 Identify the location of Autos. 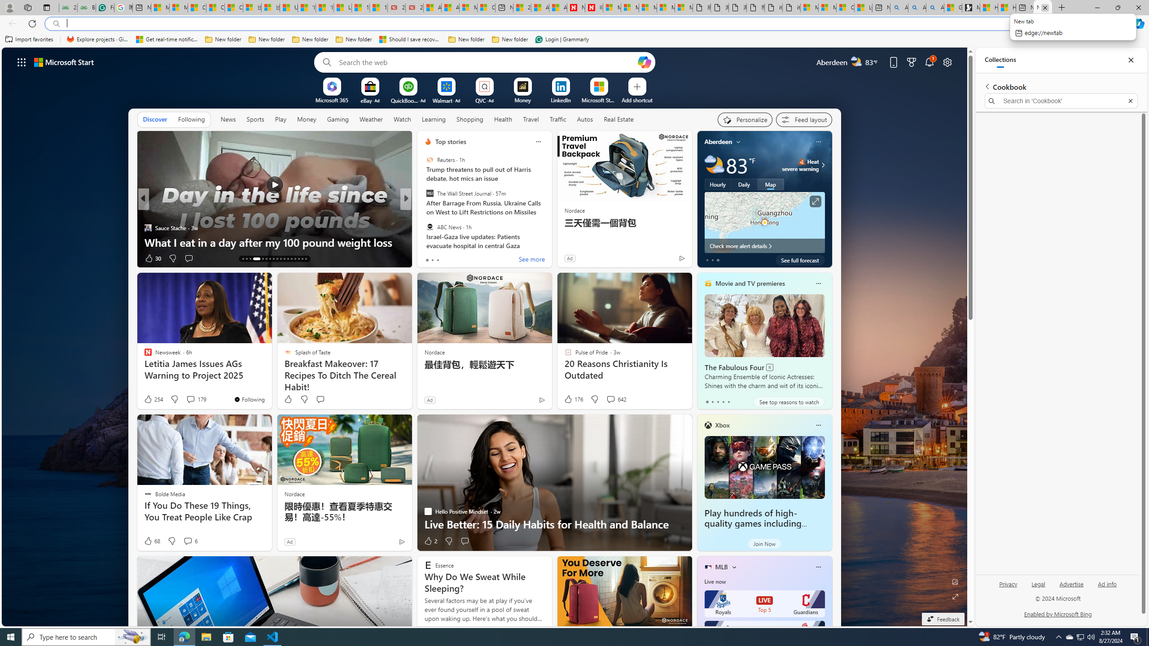
(584, 119).